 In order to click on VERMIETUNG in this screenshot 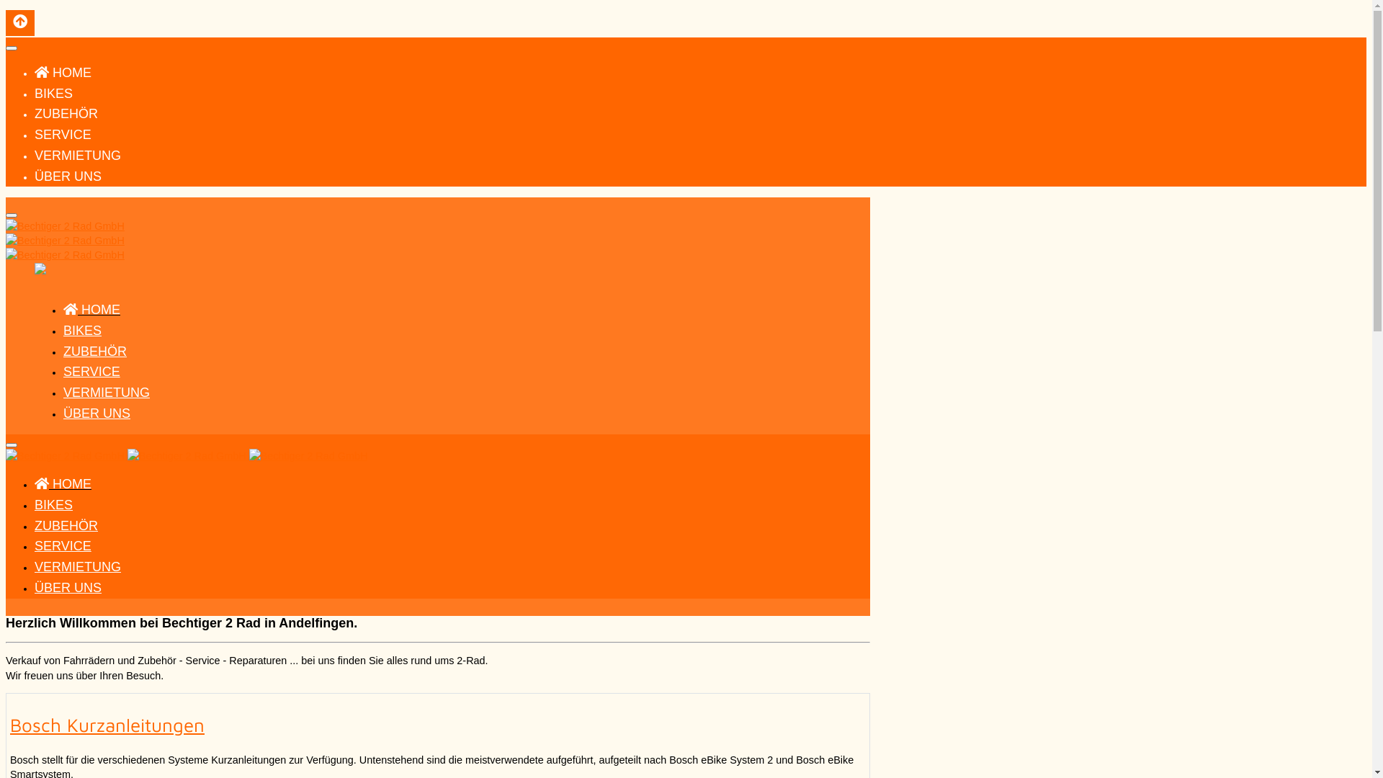, I will do `click(78, 156)`.